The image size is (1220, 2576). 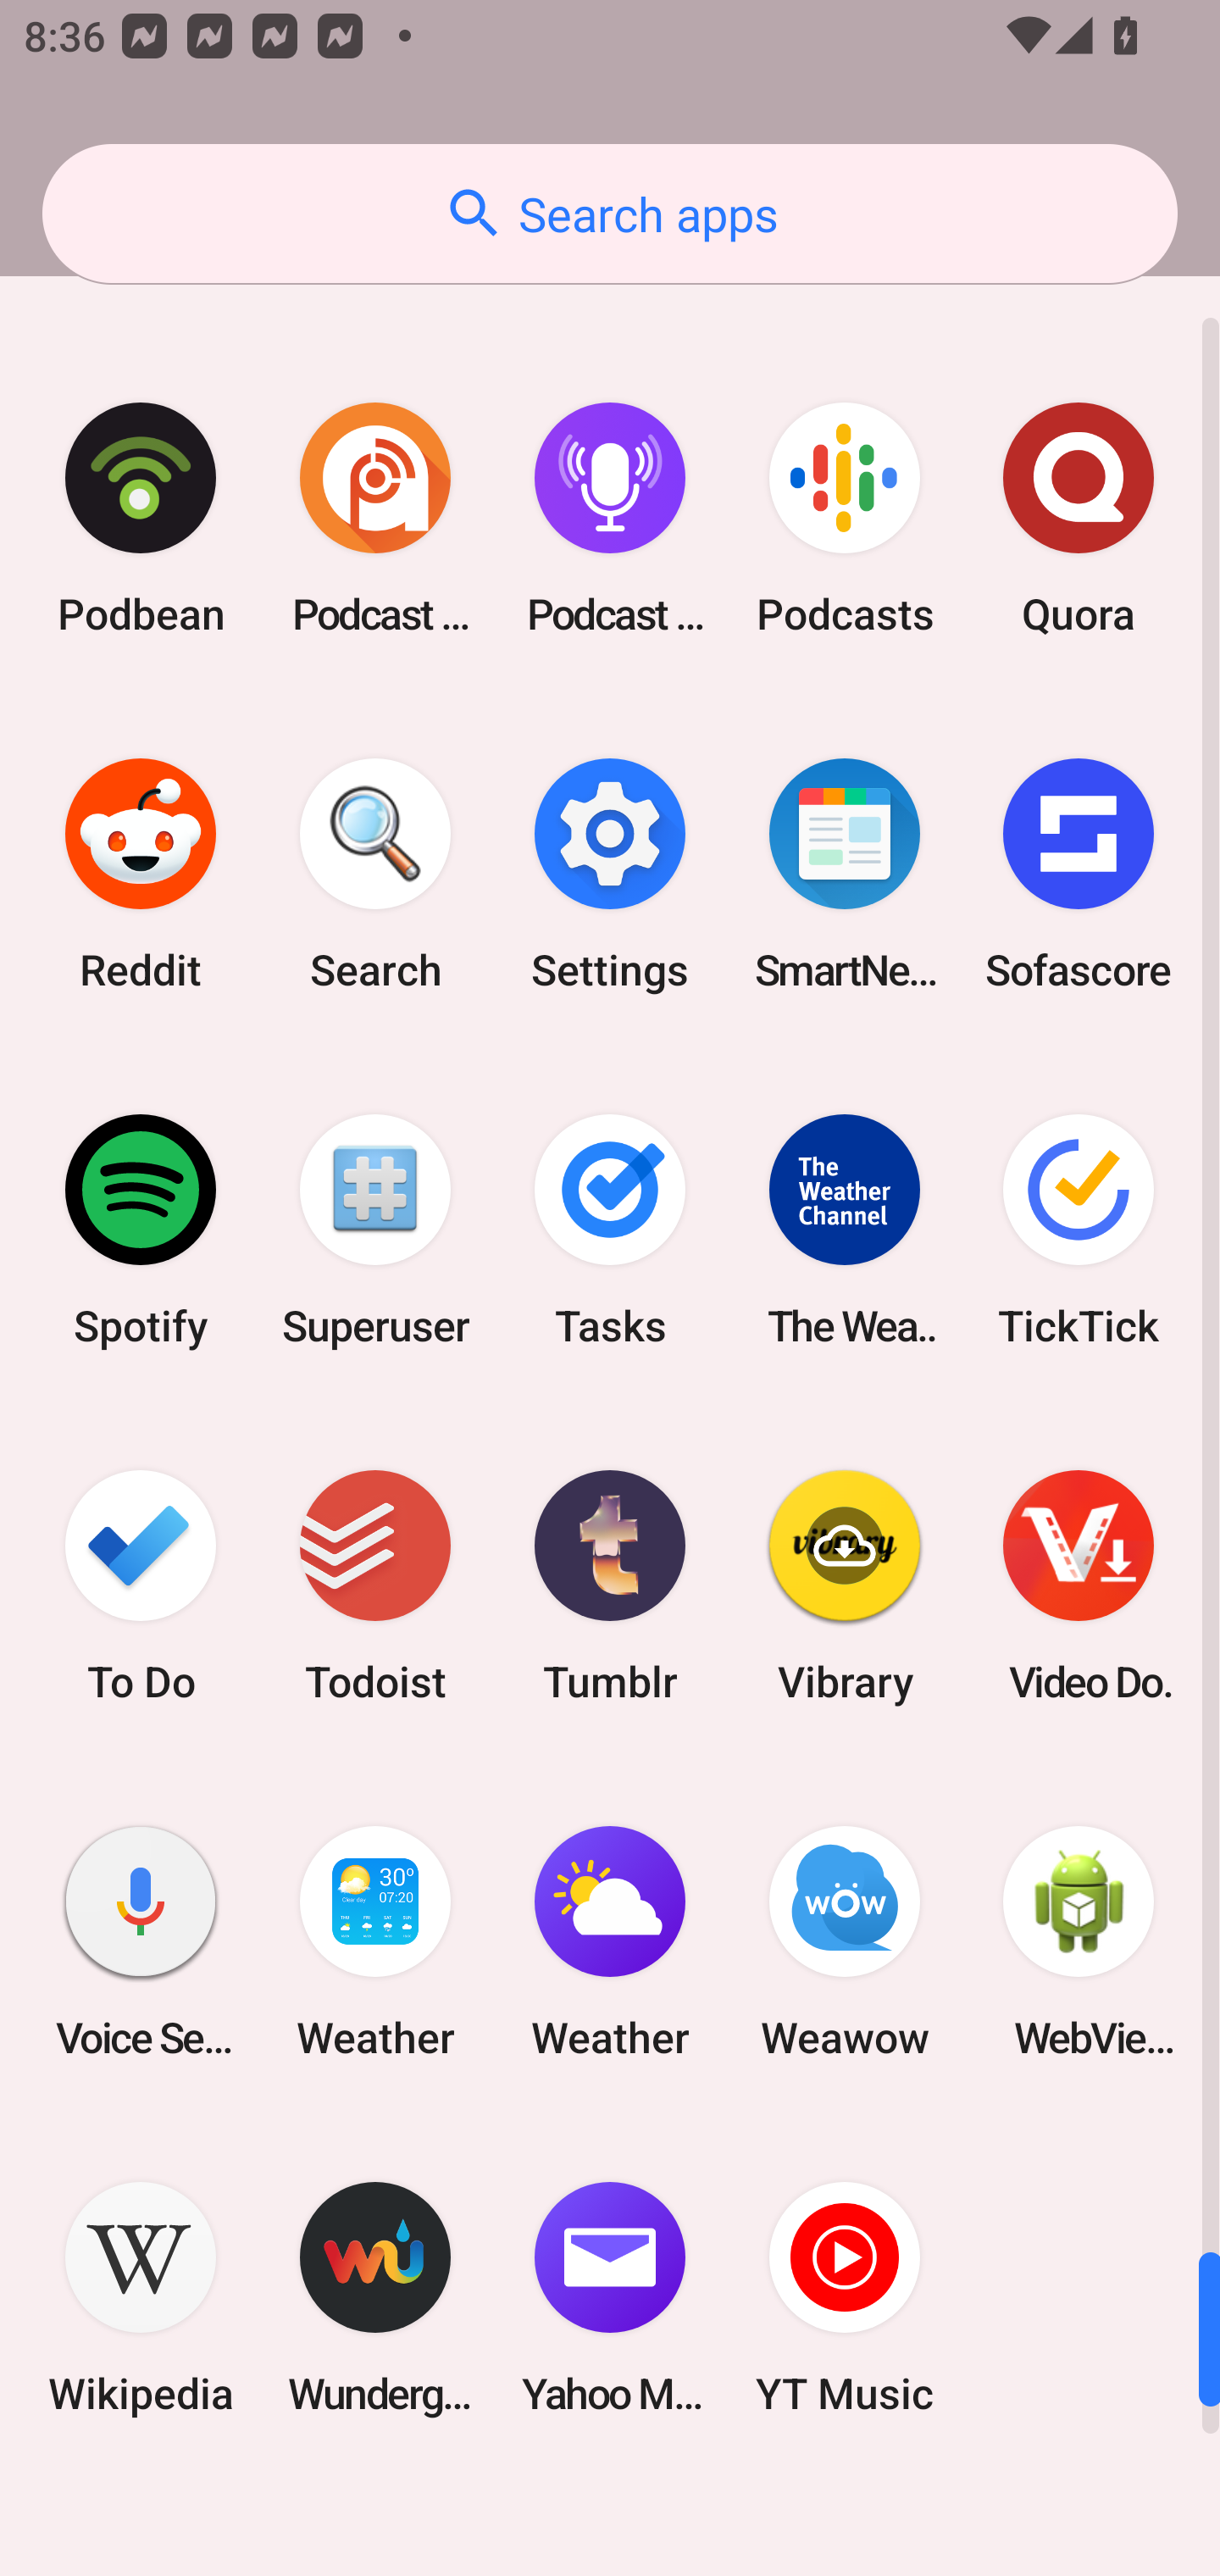 What do you see at coordinates (141, 517) in the screenshot?
I see `Podbean` at bounding box center [141, 517].